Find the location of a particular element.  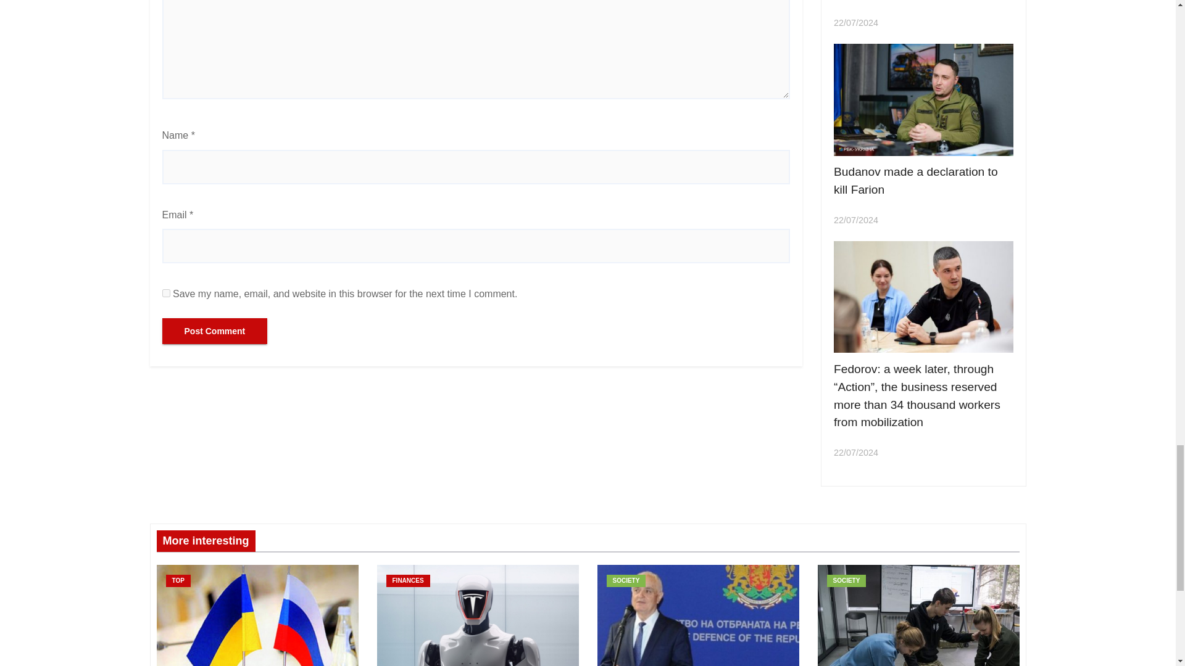

Post Comment is located at coordinates (214, 331).